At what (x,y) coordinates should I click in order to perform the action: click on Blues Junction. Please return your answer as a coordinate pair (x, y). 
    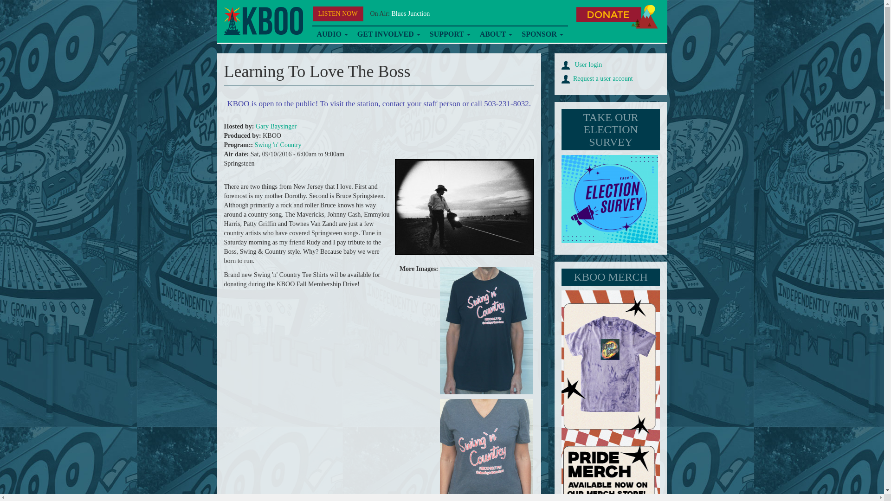
    Looking at the image, I should click on (410, 13).